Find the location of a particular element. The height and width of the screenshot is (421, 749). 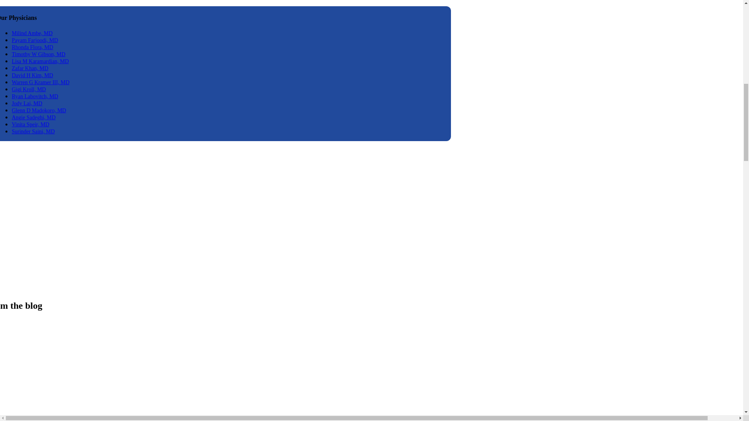

Surinder Saini, MD is located at coordinates (33, 131).